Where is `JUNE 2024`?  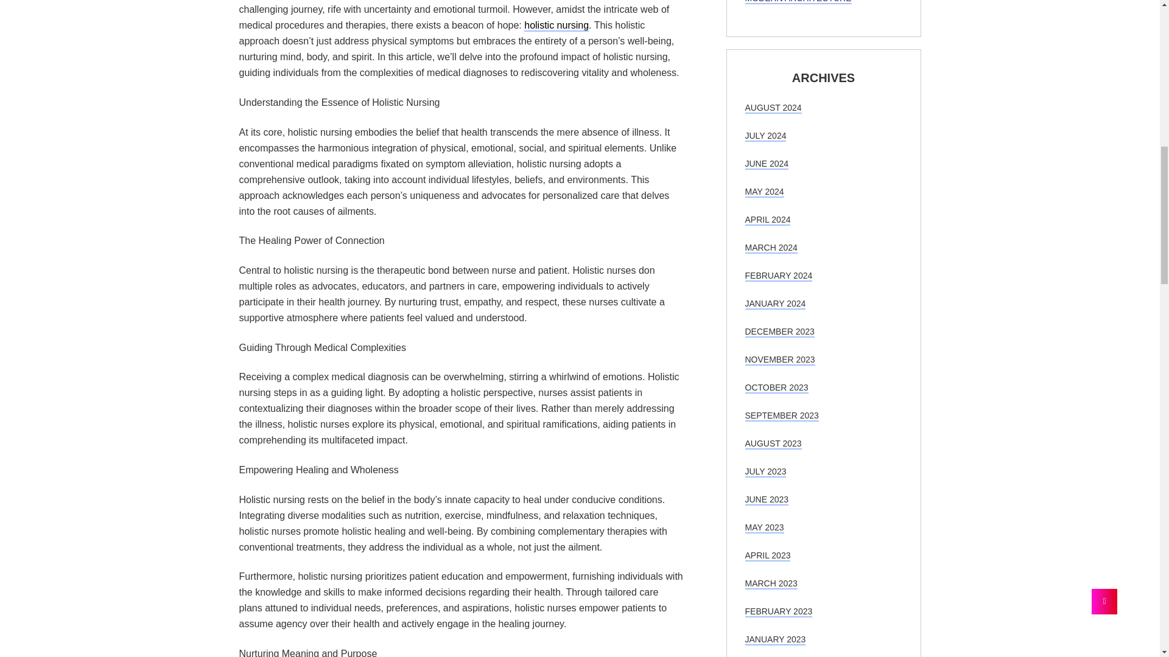 JUNE 2024 is located at coordinates (767, 164).